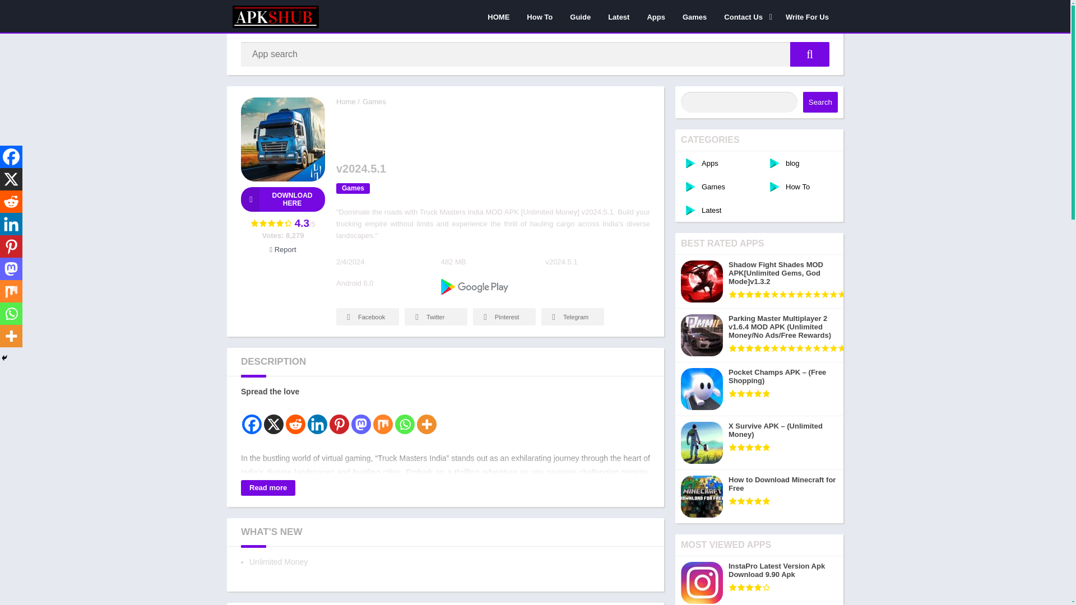 The width and height of the screenshot is (1076, 605). What do you see at coordinates (807, 16) in the screenshot?
I see `Write For Us` at bounding box center [807, 16].